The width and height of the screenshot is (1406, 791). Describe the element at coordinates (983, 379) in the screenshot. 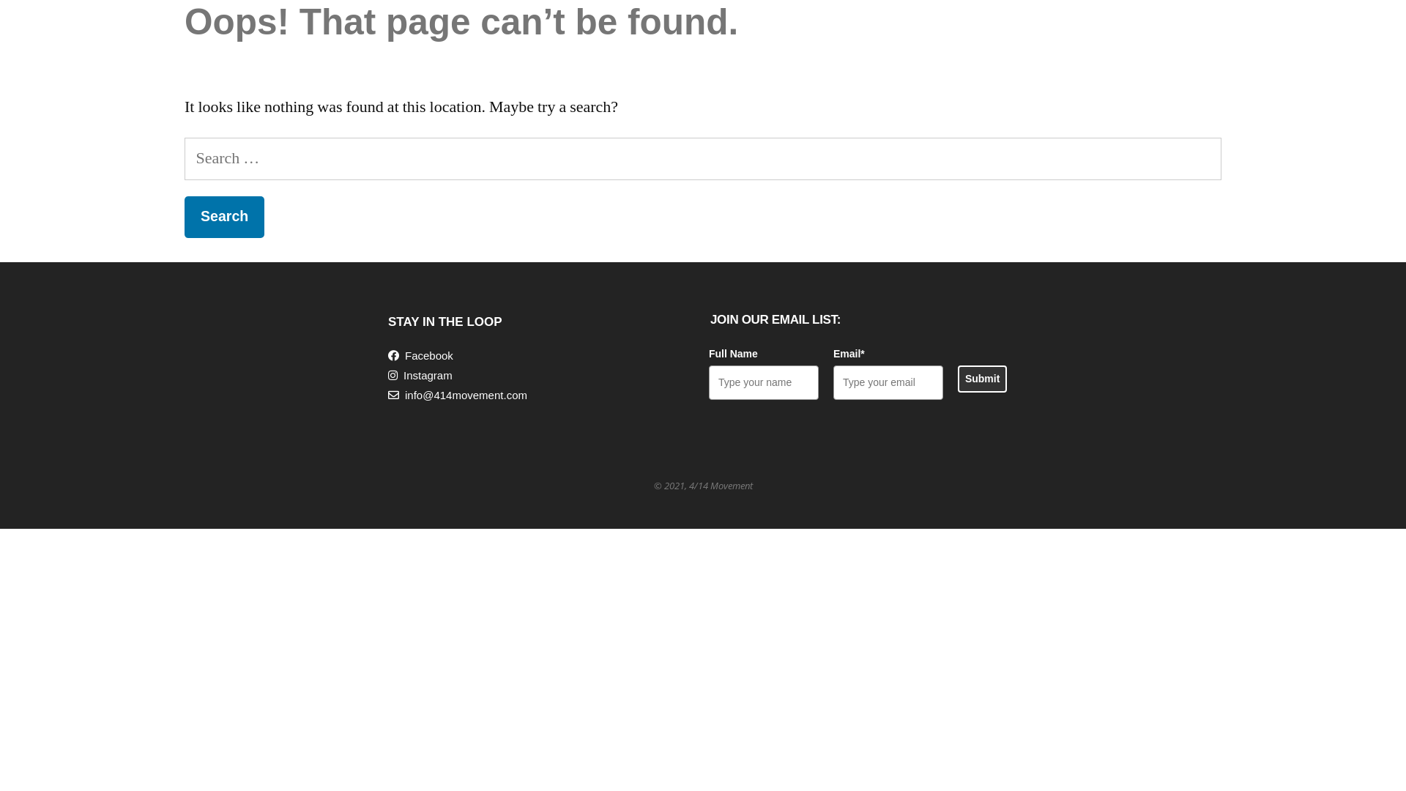

I see `Submit` at that location.